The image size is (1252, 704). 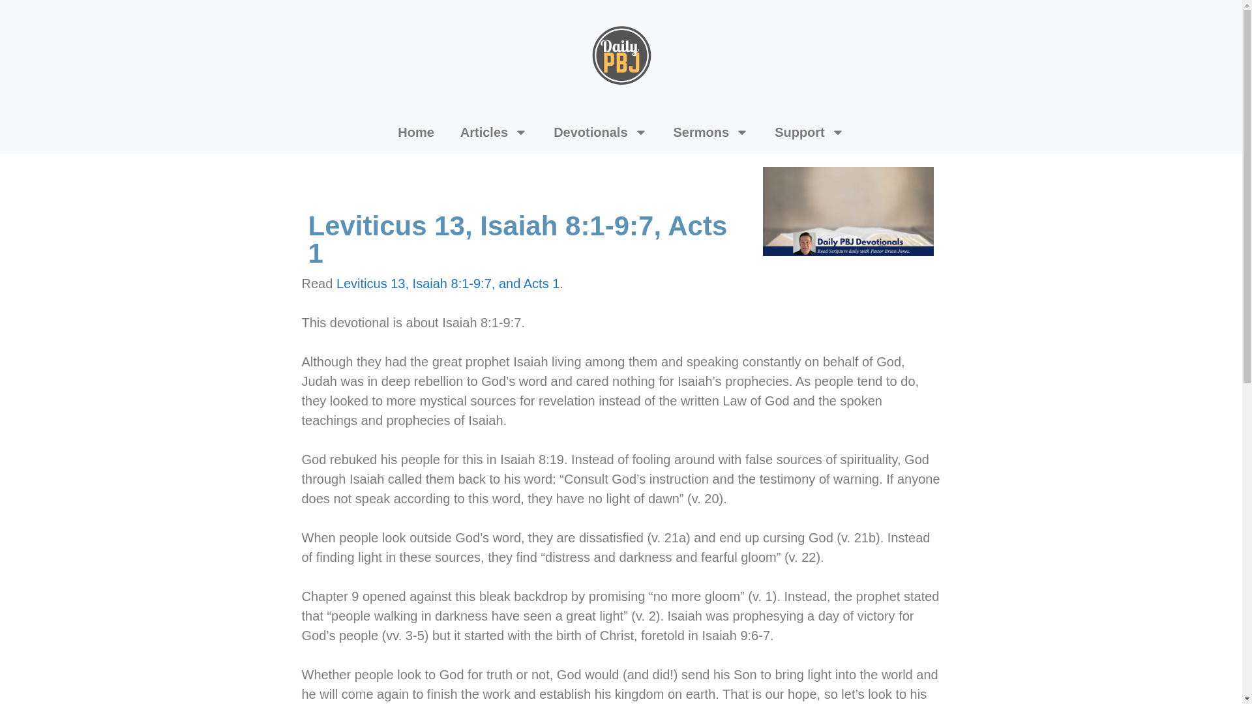 I want to click on Home, so click(x=415, y=132).